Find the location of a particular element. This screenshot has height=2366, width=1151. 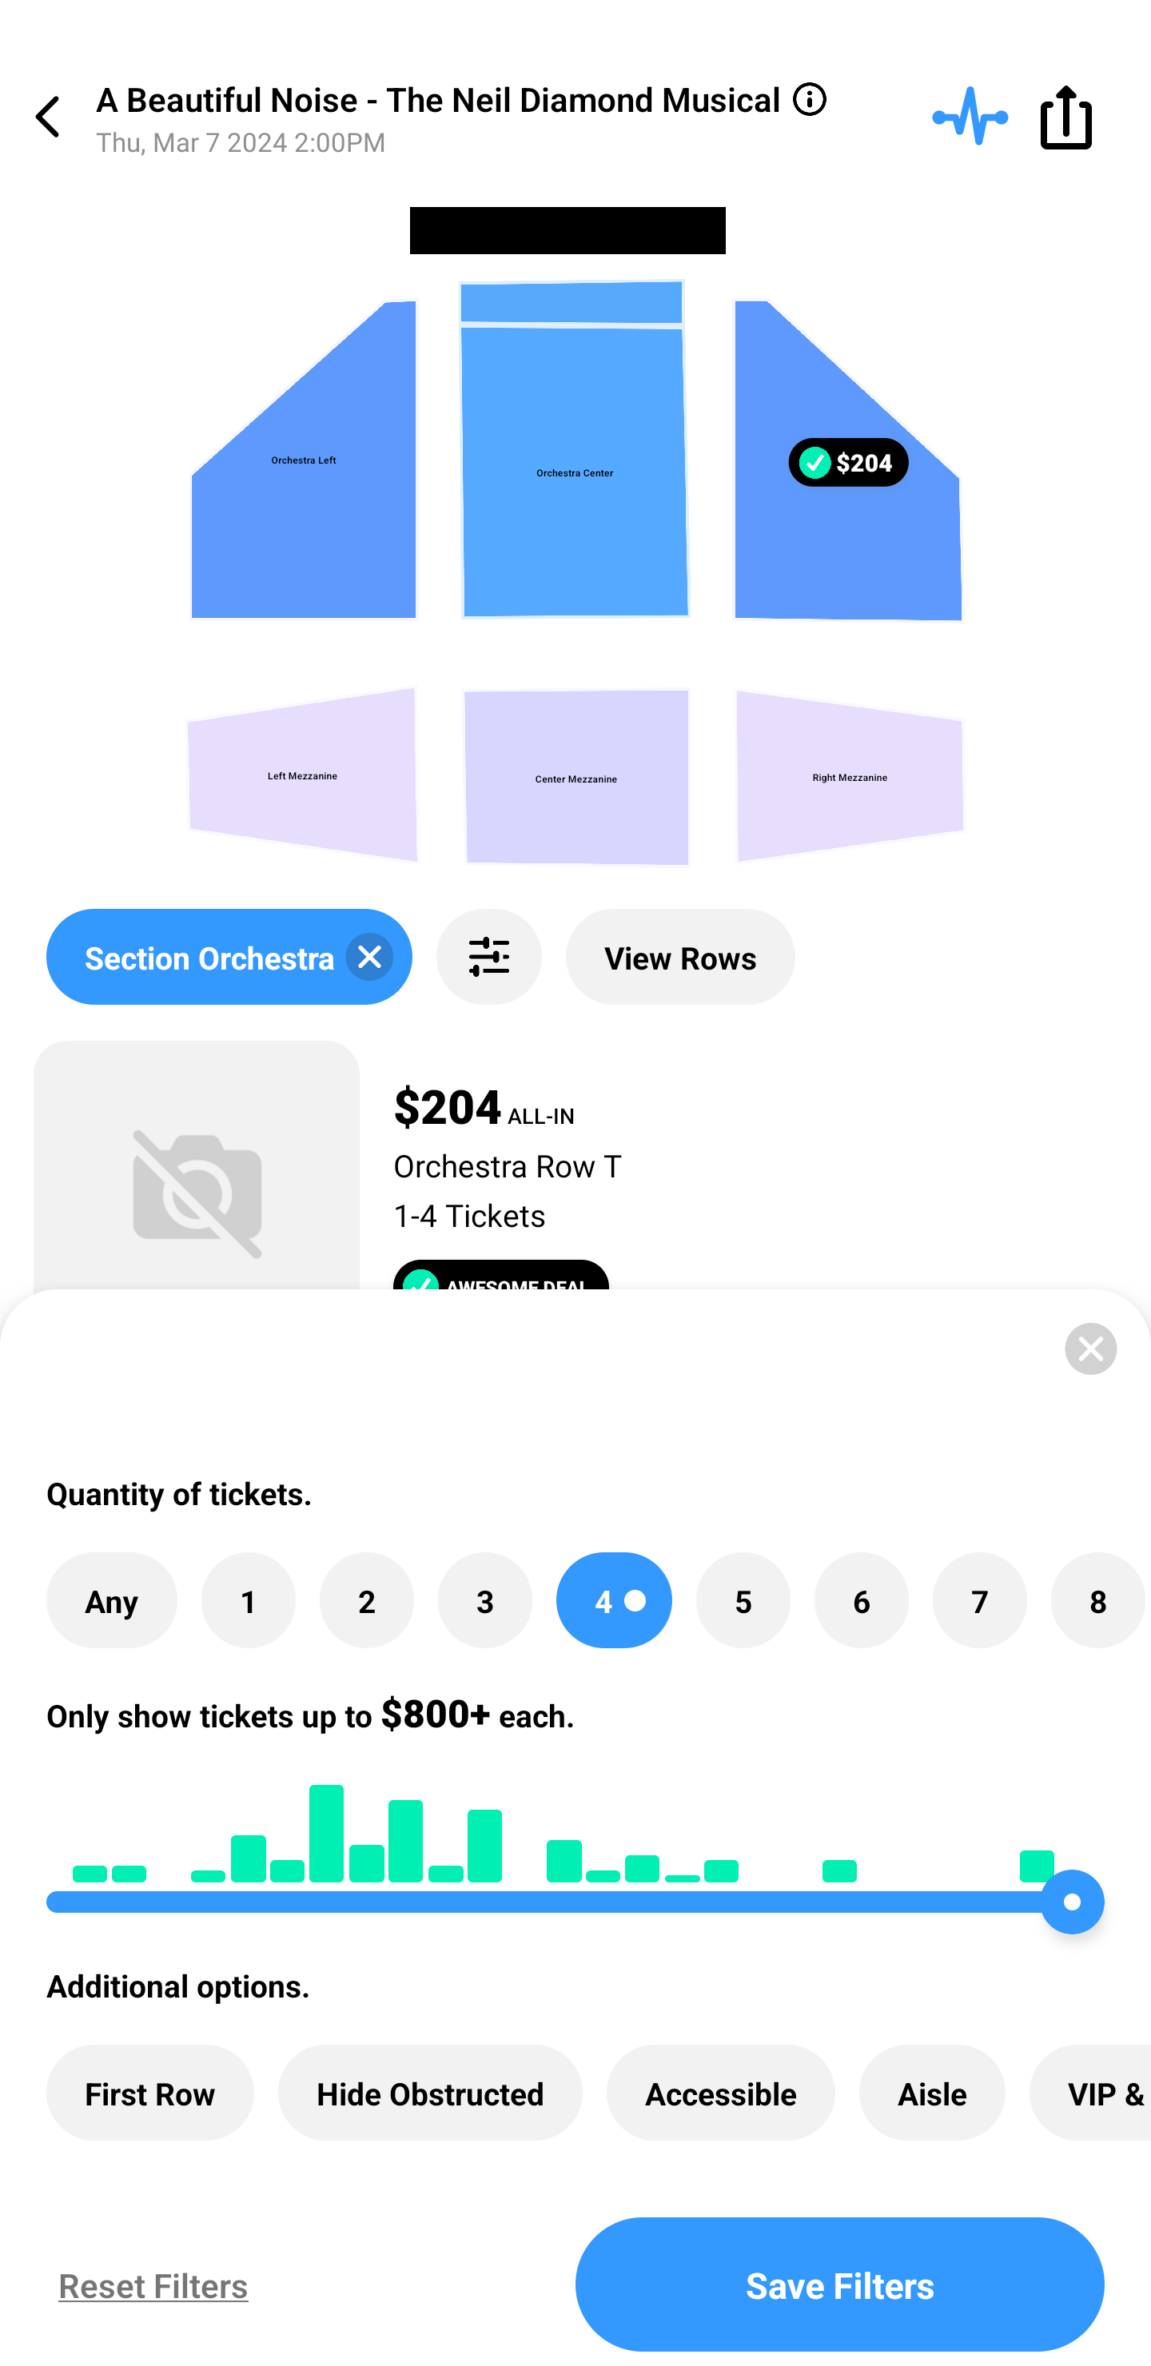

3 is located at coordinates (484, 1600).